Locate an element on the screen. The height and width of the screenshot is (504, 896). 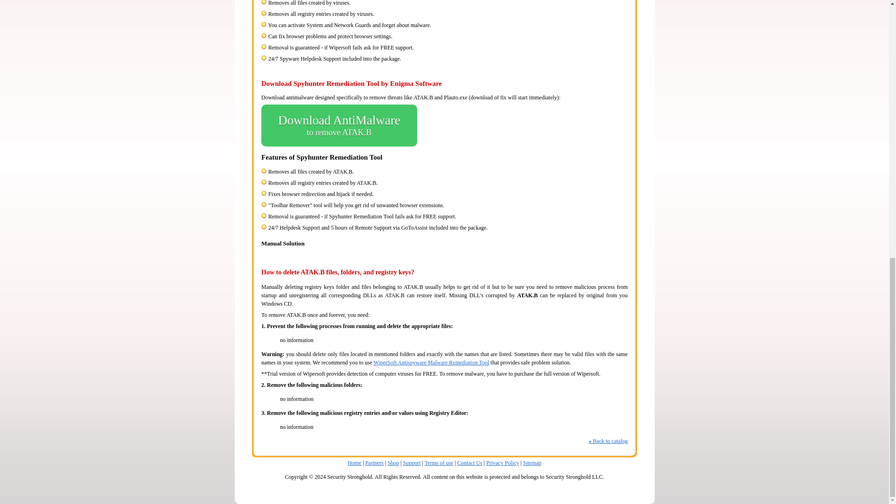
Terms of use is located at coordinates (439, 463).